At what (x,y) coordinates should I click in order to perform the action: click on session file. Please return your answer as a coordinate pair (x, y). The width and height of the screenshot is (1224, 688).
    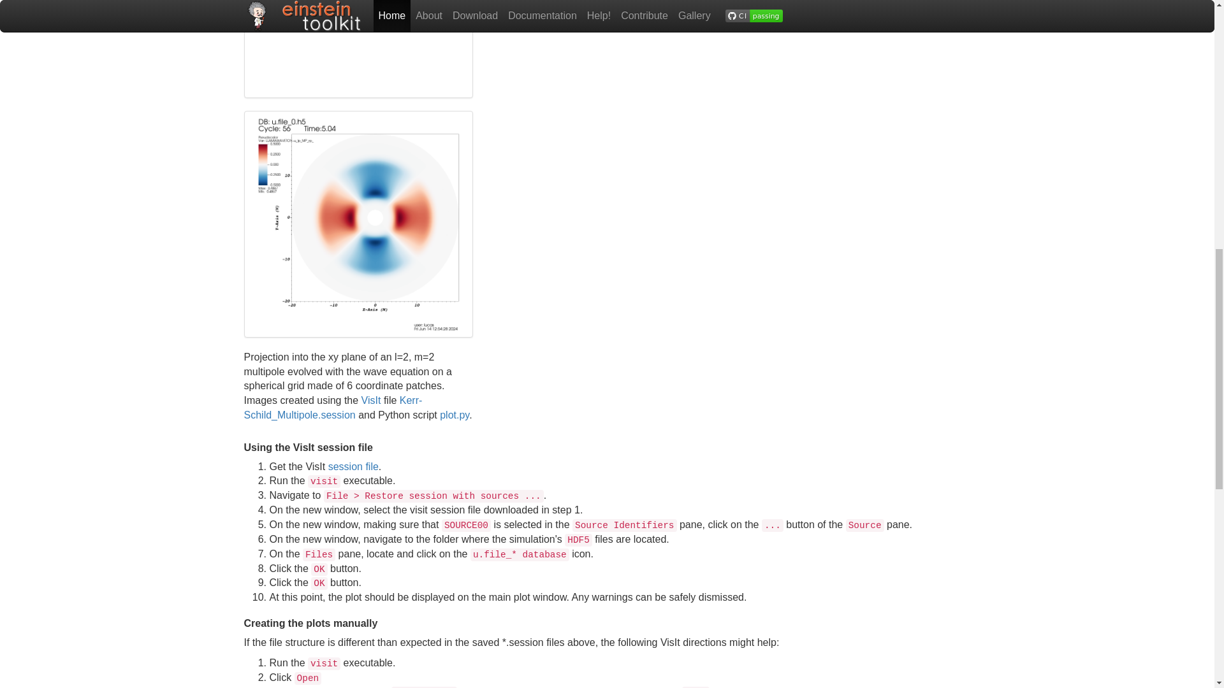
    Looking at the image, I should click on (353, 466).